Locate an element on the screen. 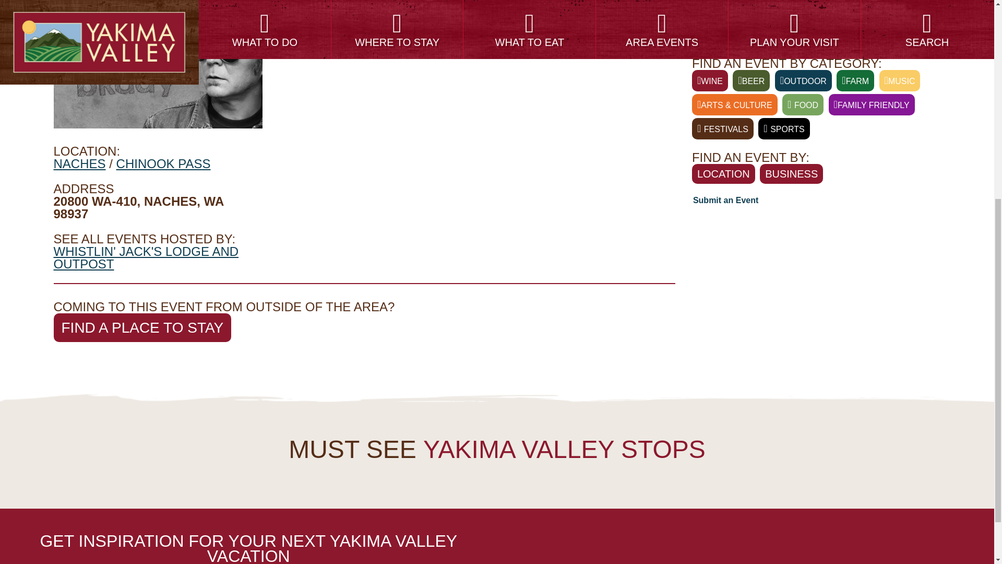 The image size is (1002, 564). Events in Naches is located at coordinates (79, 164).